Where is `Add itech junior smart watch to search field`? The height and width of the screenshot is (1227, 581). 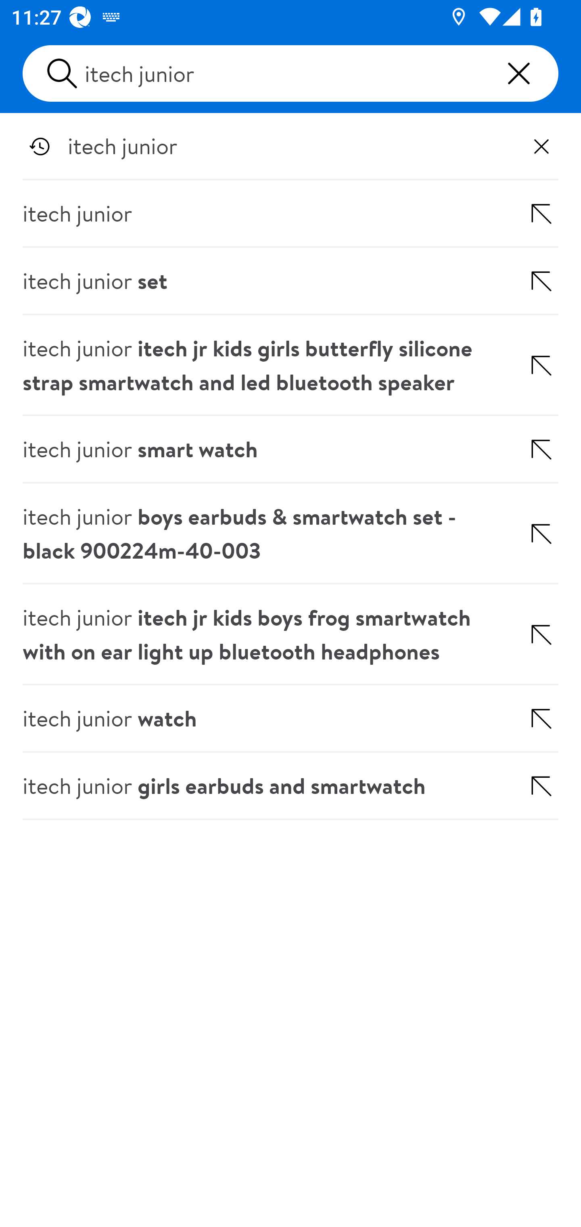
Add itech junior smart watch to search field is located at coordinates (524, 450).